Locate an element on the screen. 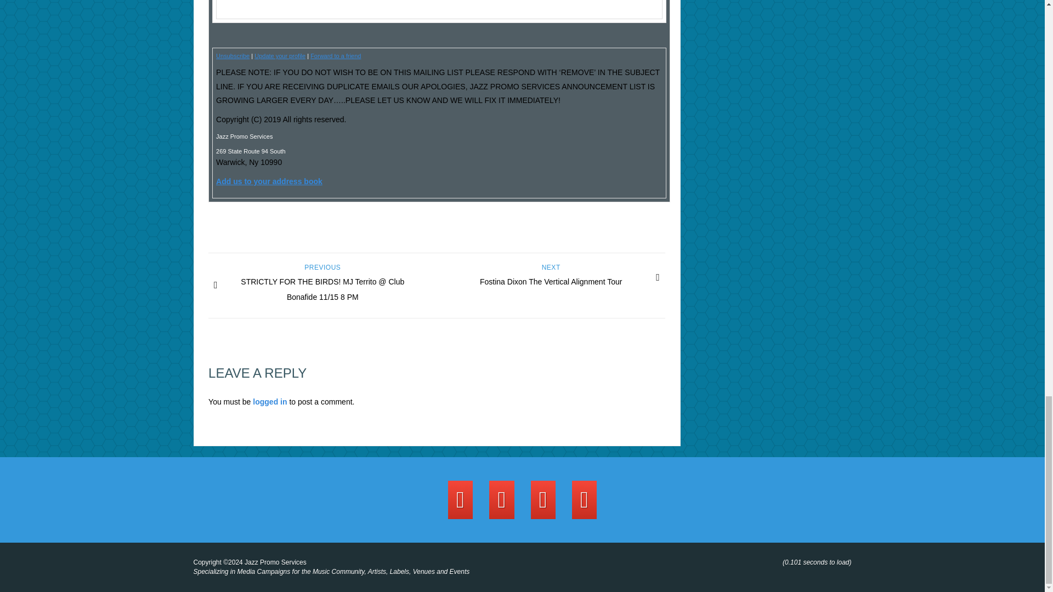 Image resolution: width=1053 pixels, height=592 pixels. Unsubscribe is located at coordinates (233, 56).